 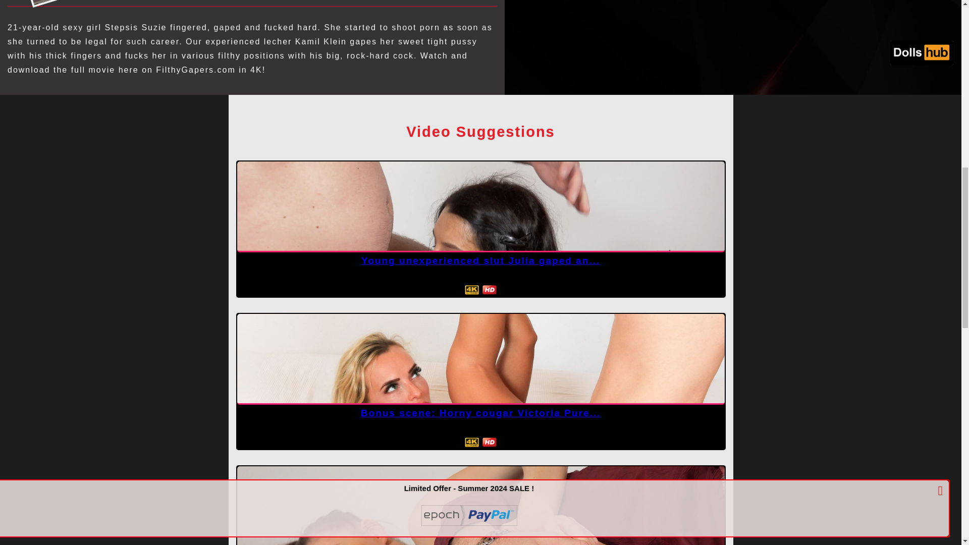 What do you see at coordinates (480, 260) in the screenshot?
I see `Young unexperienced slut Julia gaped an...` at bounding box center [480, 260].